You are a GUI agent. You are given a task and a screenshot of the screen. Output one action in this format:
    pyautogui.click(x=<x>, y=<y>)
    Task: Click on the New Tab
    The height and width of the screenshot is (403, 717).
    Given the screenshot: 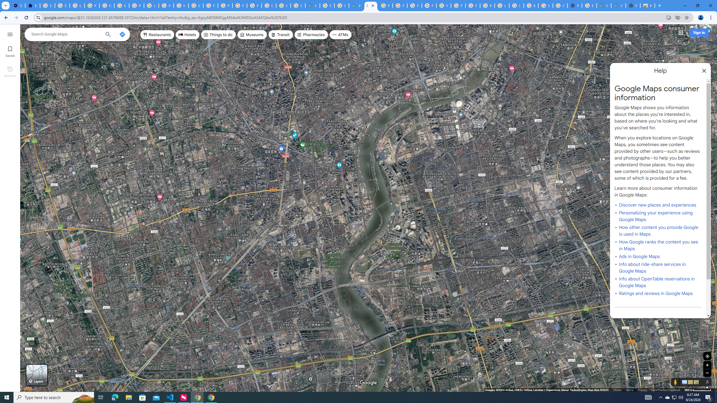 What is the action you would take?
    pyautogui.click(x=632, y=6)
    